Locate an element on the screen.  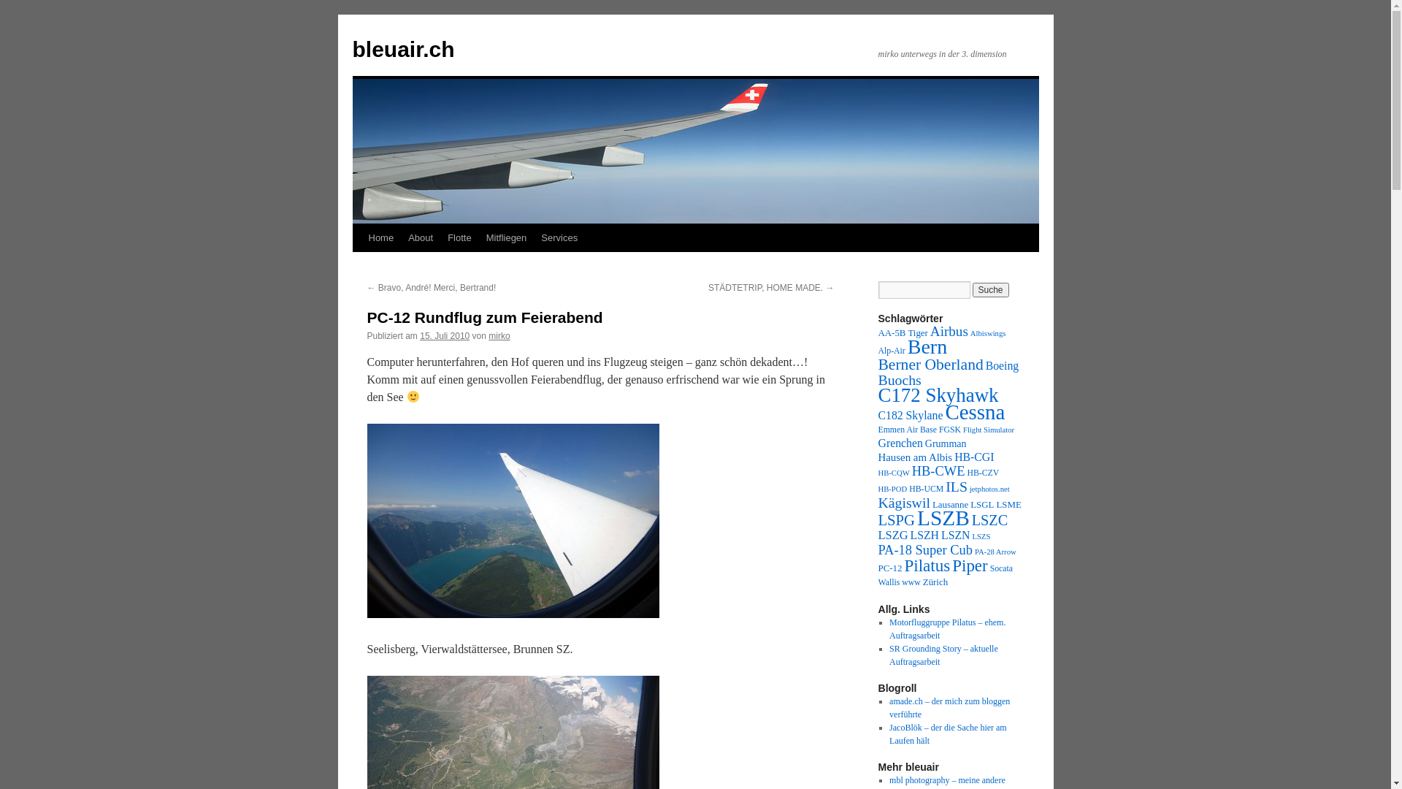
Services is located at coordinates (559, 238).